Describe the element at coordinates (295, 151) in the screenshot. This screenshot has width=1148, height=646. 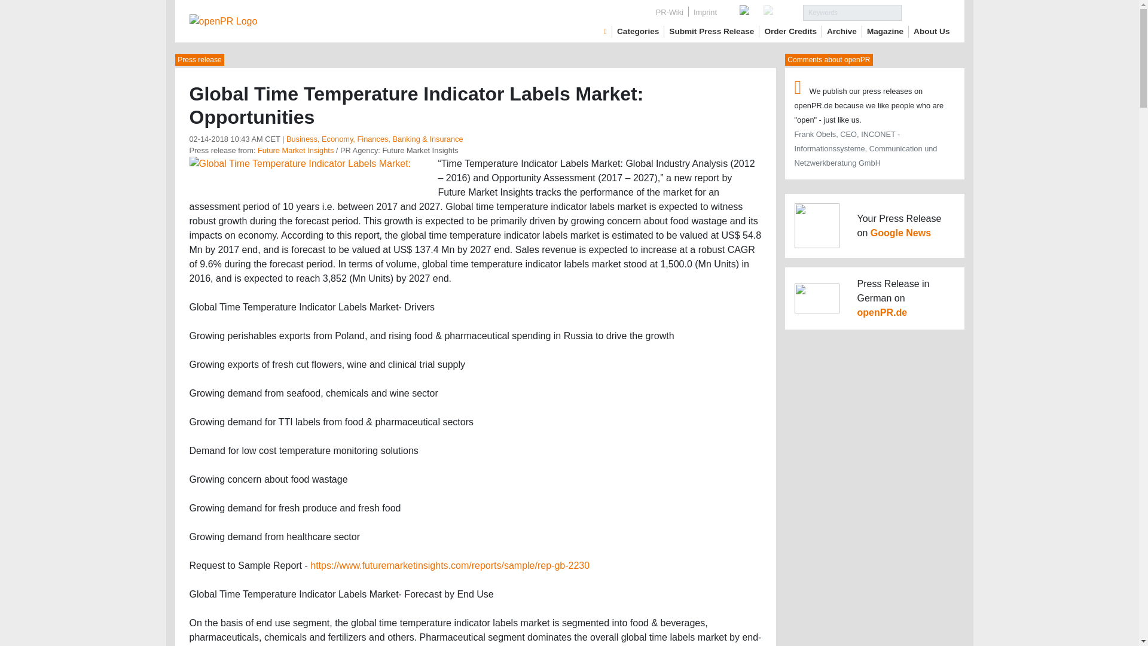
I see `archive und pressrelease of Future Market Insights` at that location.